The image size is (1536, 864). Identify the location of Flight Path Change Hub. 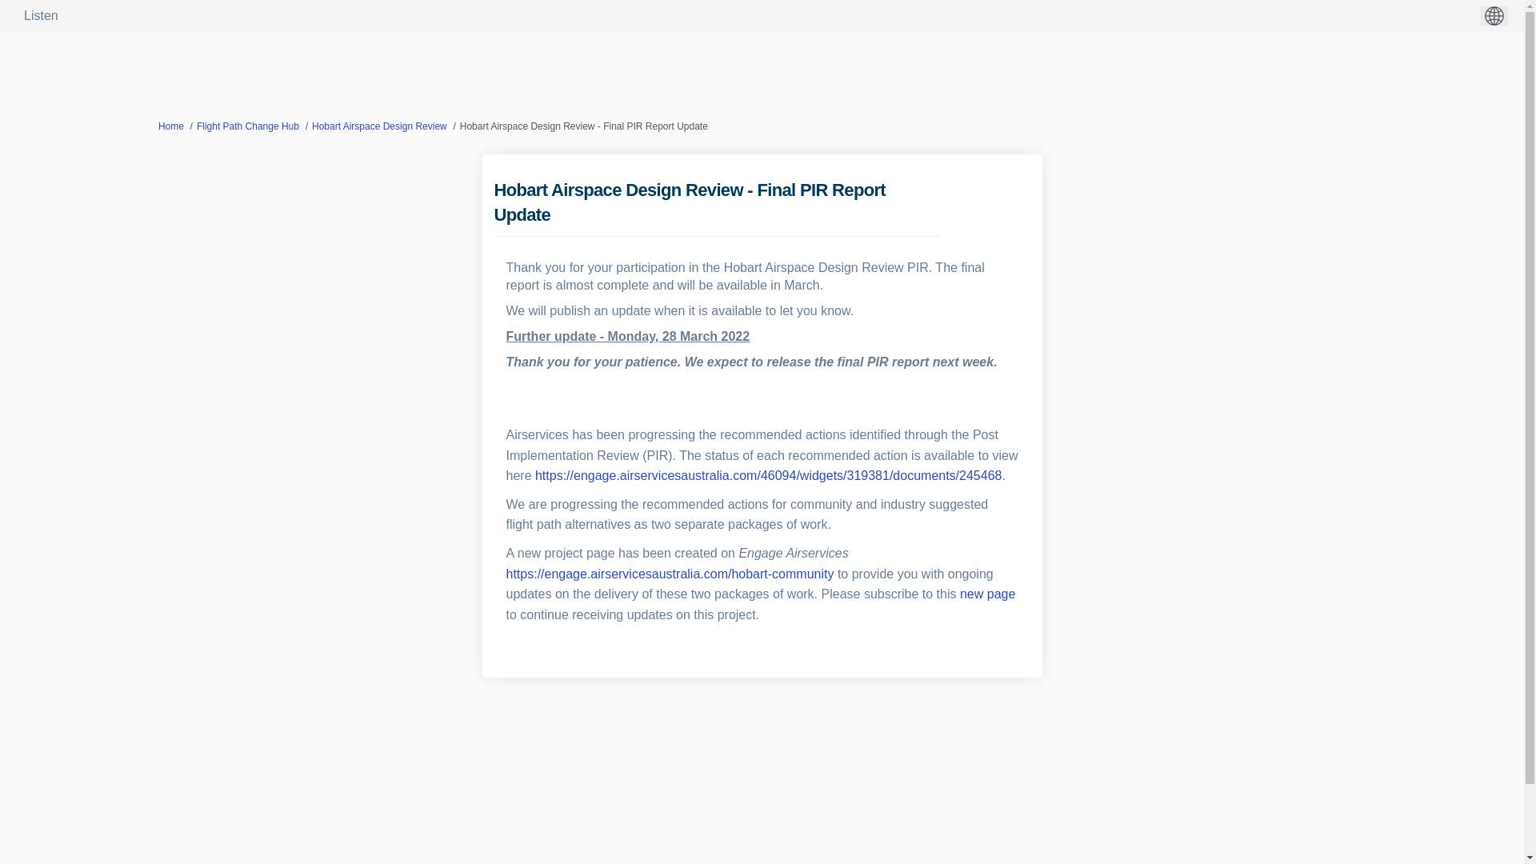
(248, 126).